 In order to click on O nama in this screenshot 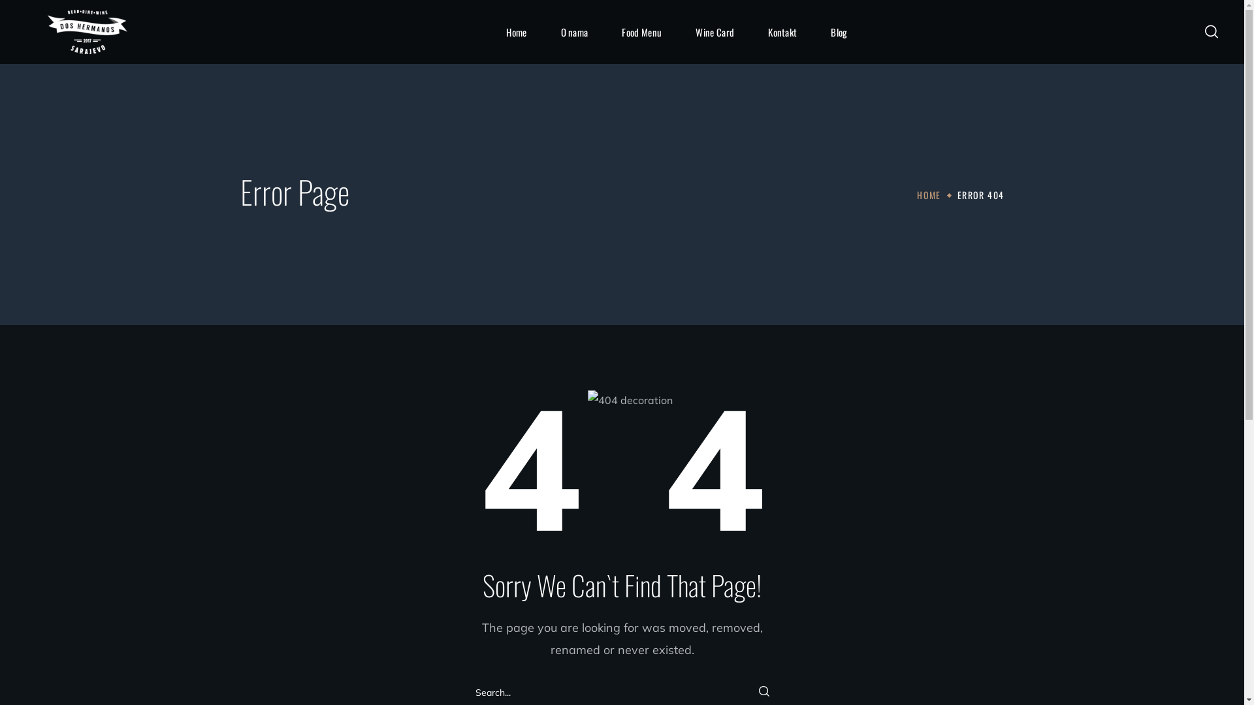, I will do `click(575, 32)`.